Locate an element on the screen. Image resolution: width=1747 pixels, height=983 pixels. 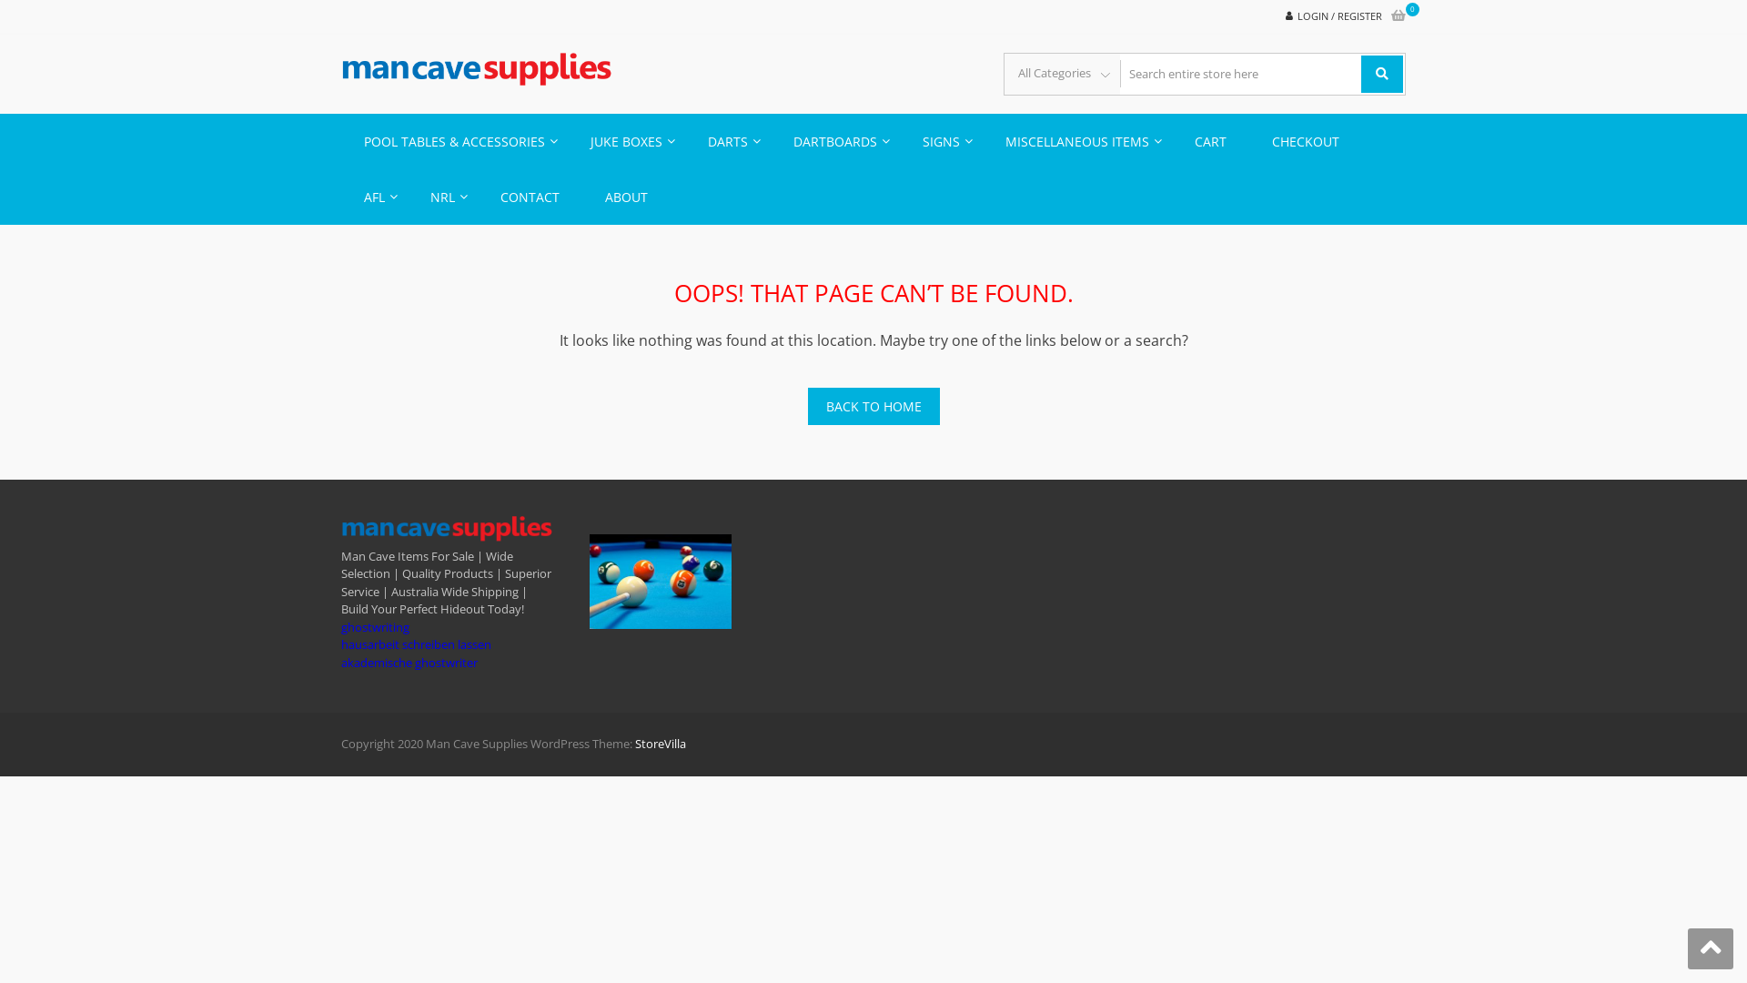
DARTS is located at coordinates (728, 140).